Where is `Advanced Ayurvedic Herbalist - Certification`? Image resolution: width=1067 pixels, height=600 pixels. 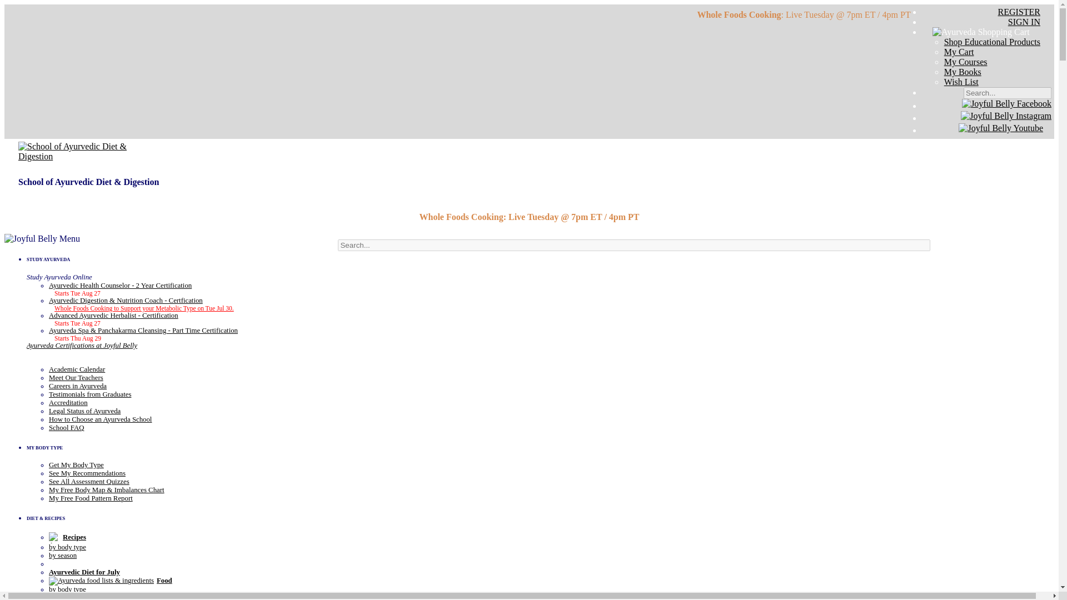 Advanced Ayurvedic Herbalist - Certification is located at coordinates (113, 315).